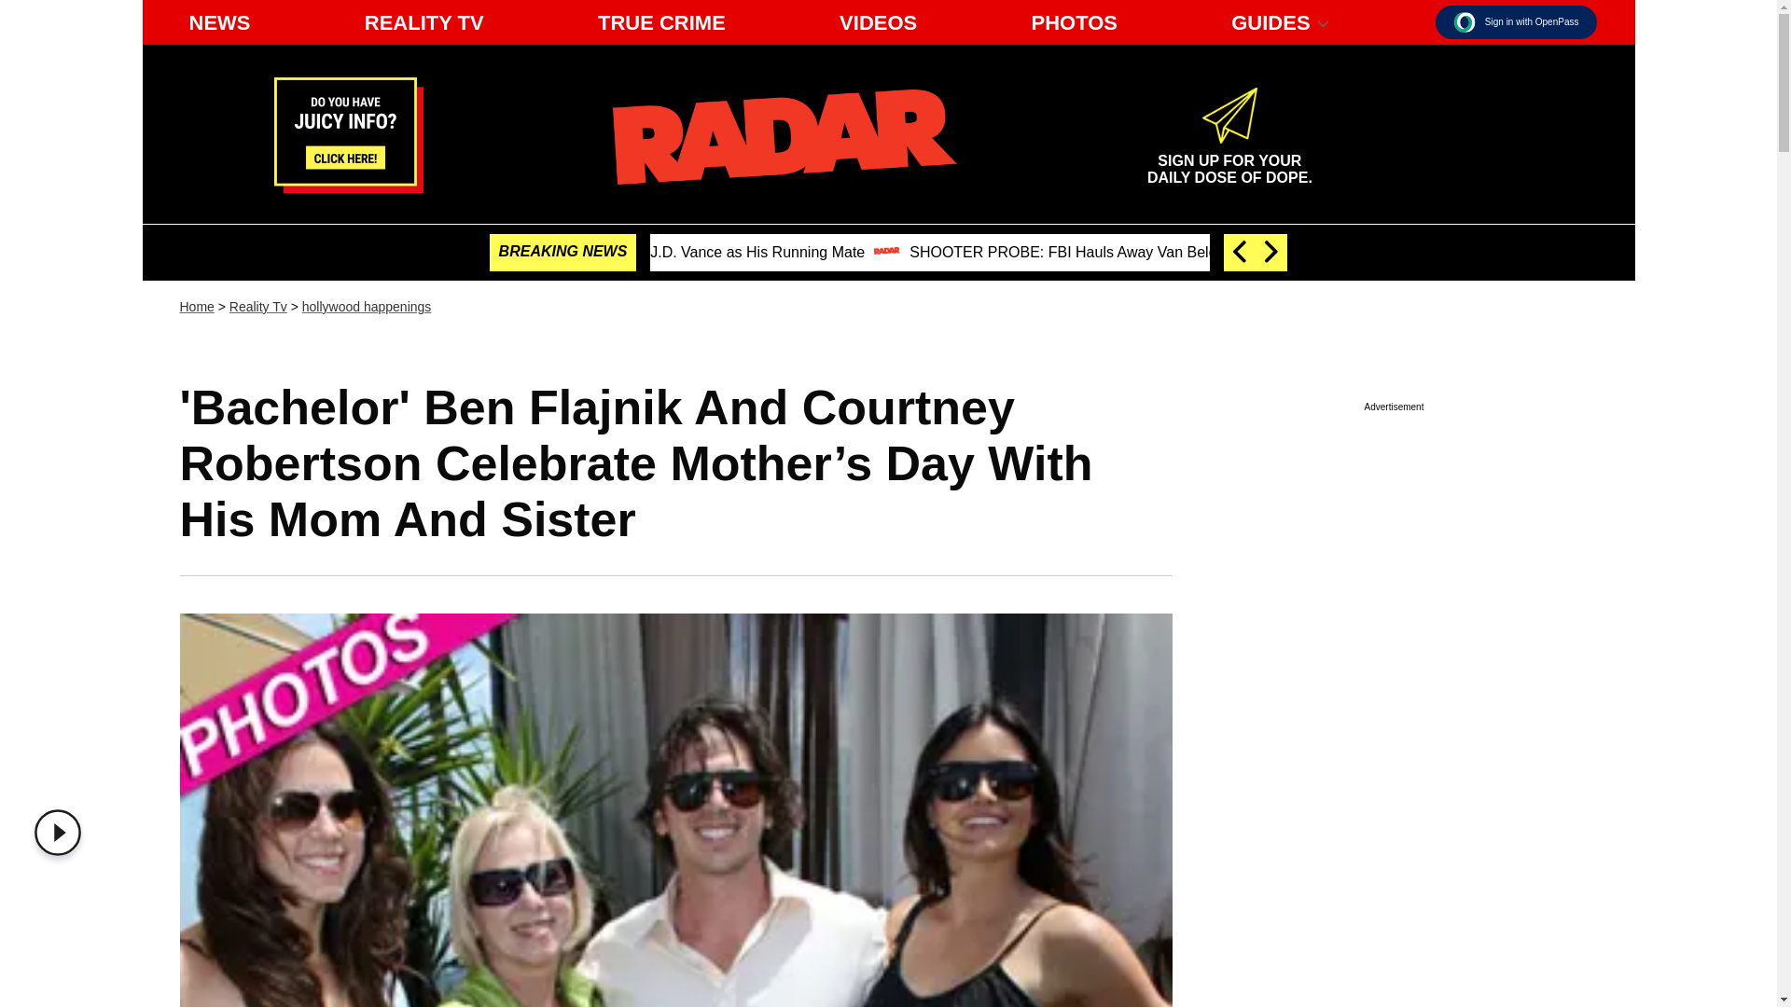  Describe the element at coordinates (661, 22) in the screenshot. I see `TRUE CRIME` at that location.